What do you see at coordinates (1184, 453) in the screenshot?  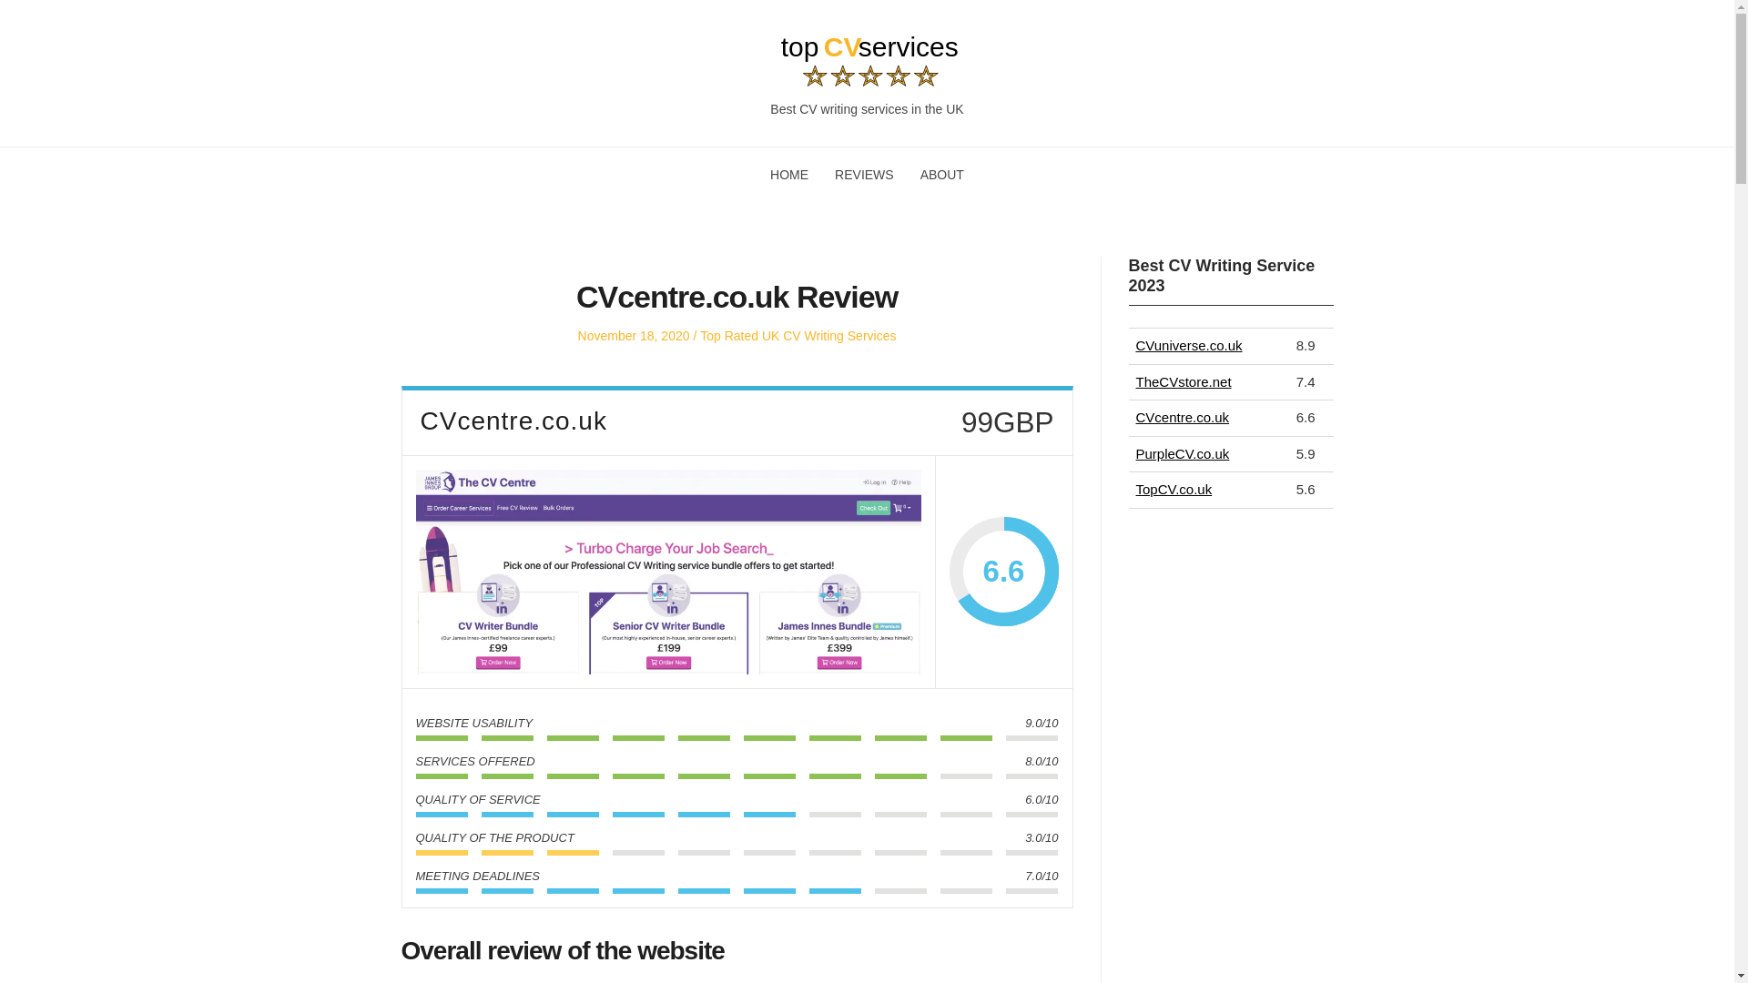 I see `PurpleCV.co.uk` at bounding box center [1184, 453].